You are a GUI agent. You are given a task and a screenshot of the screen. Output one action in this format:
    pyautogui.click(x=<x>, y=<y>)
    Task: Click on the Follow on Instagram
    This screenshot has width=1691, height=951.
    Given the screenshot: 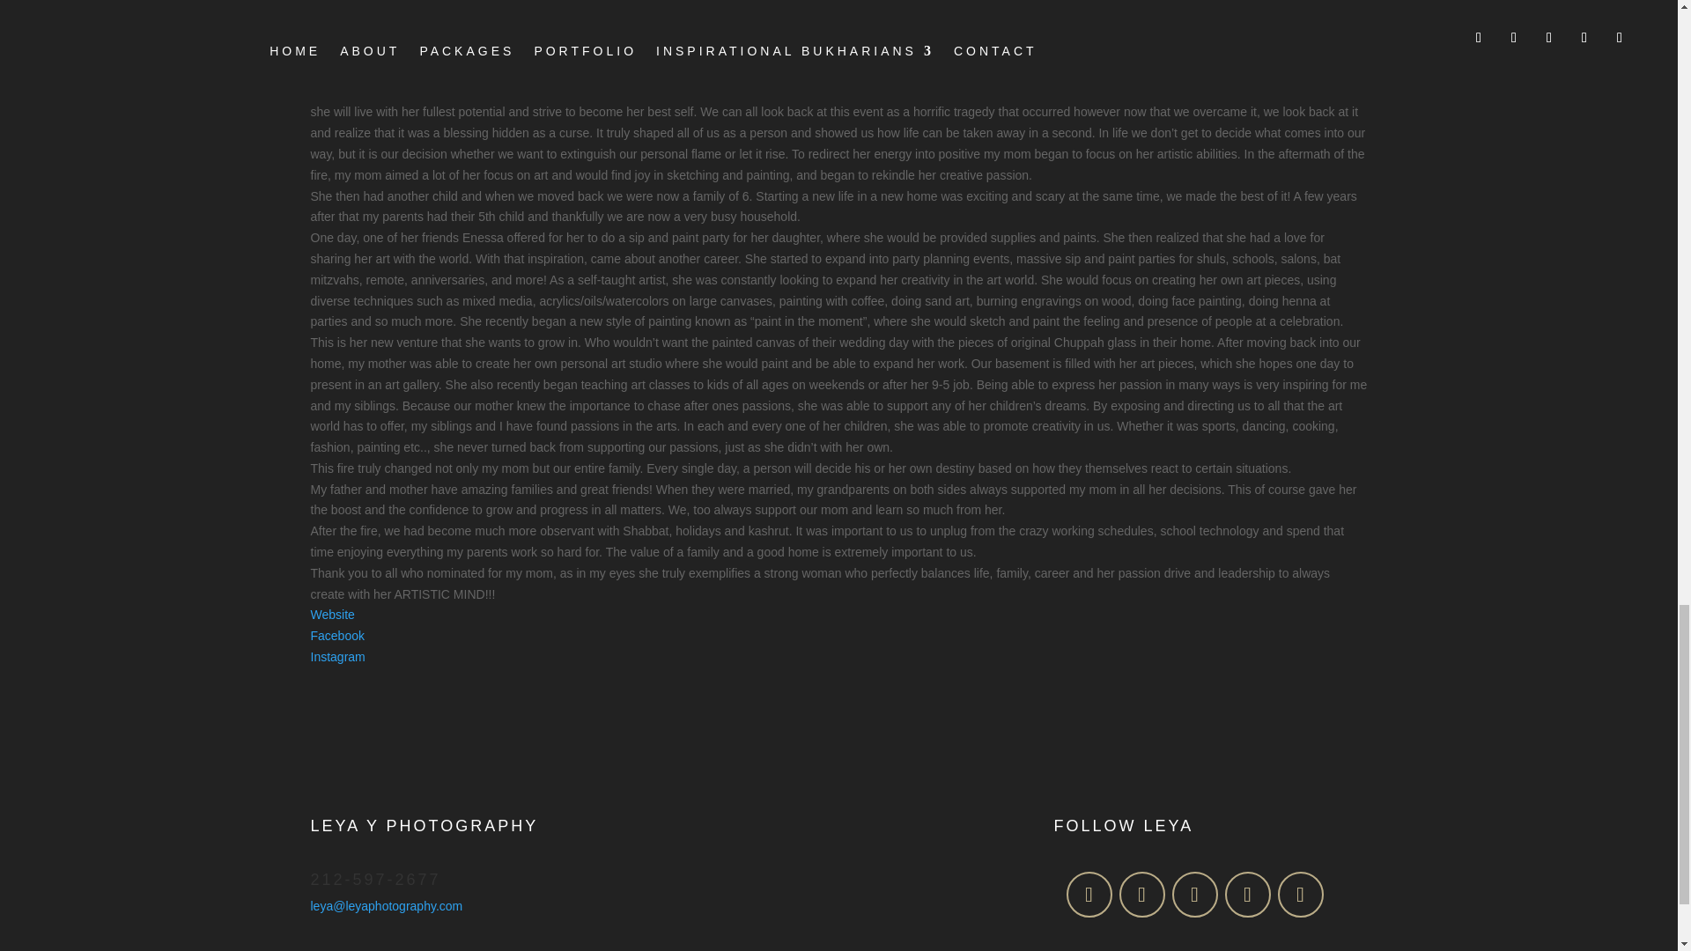 What is the action you would take?
    pyautogui.click(x=1141, y=895)
    